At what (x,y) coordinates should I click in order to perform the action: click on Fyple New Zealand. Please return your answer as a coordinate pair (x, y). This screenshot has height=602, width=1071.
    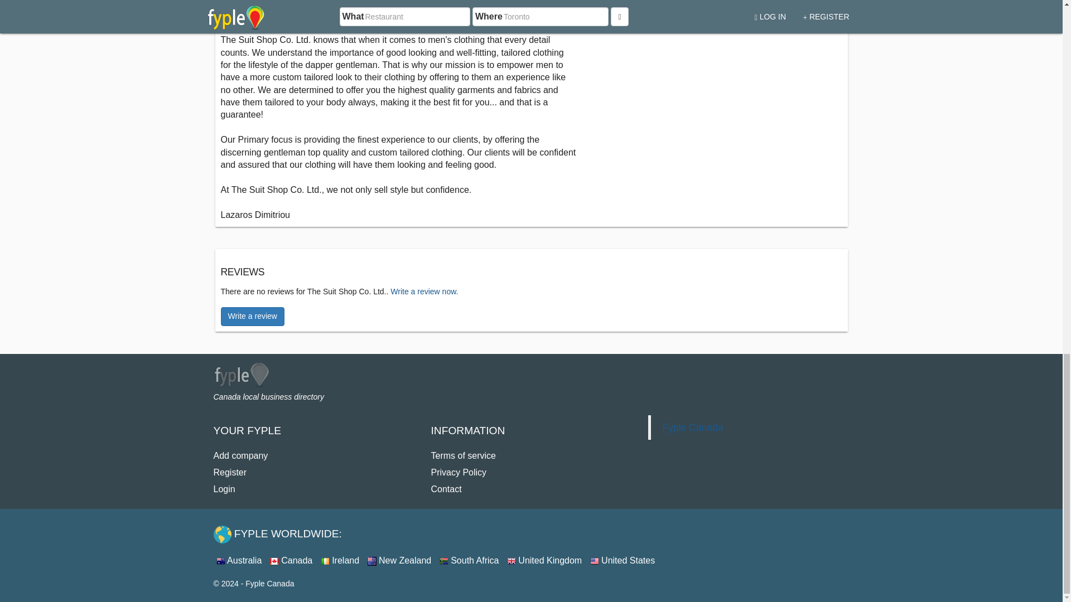
    Looking at the image, I should click on (399, 560).